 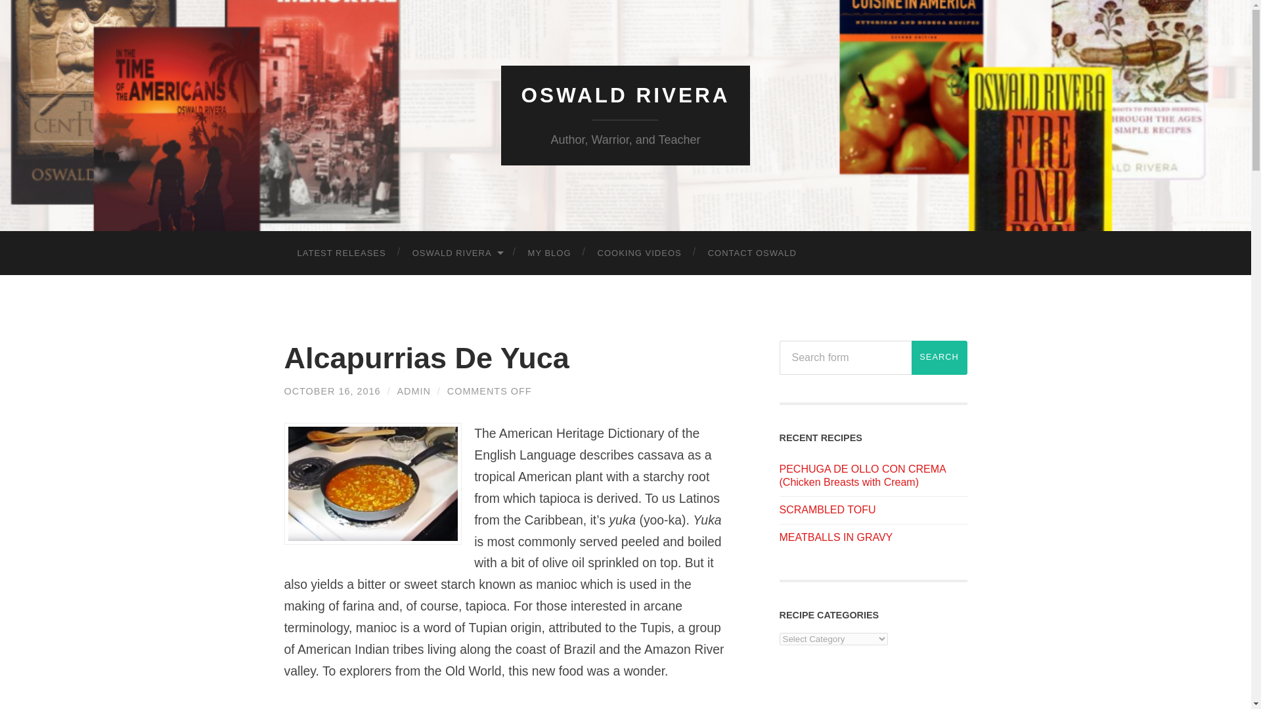 What do you see at coordinates (751, 253) in the screenshot?
I see `CONTACT OSWALD` at bounding box center [751, 253].